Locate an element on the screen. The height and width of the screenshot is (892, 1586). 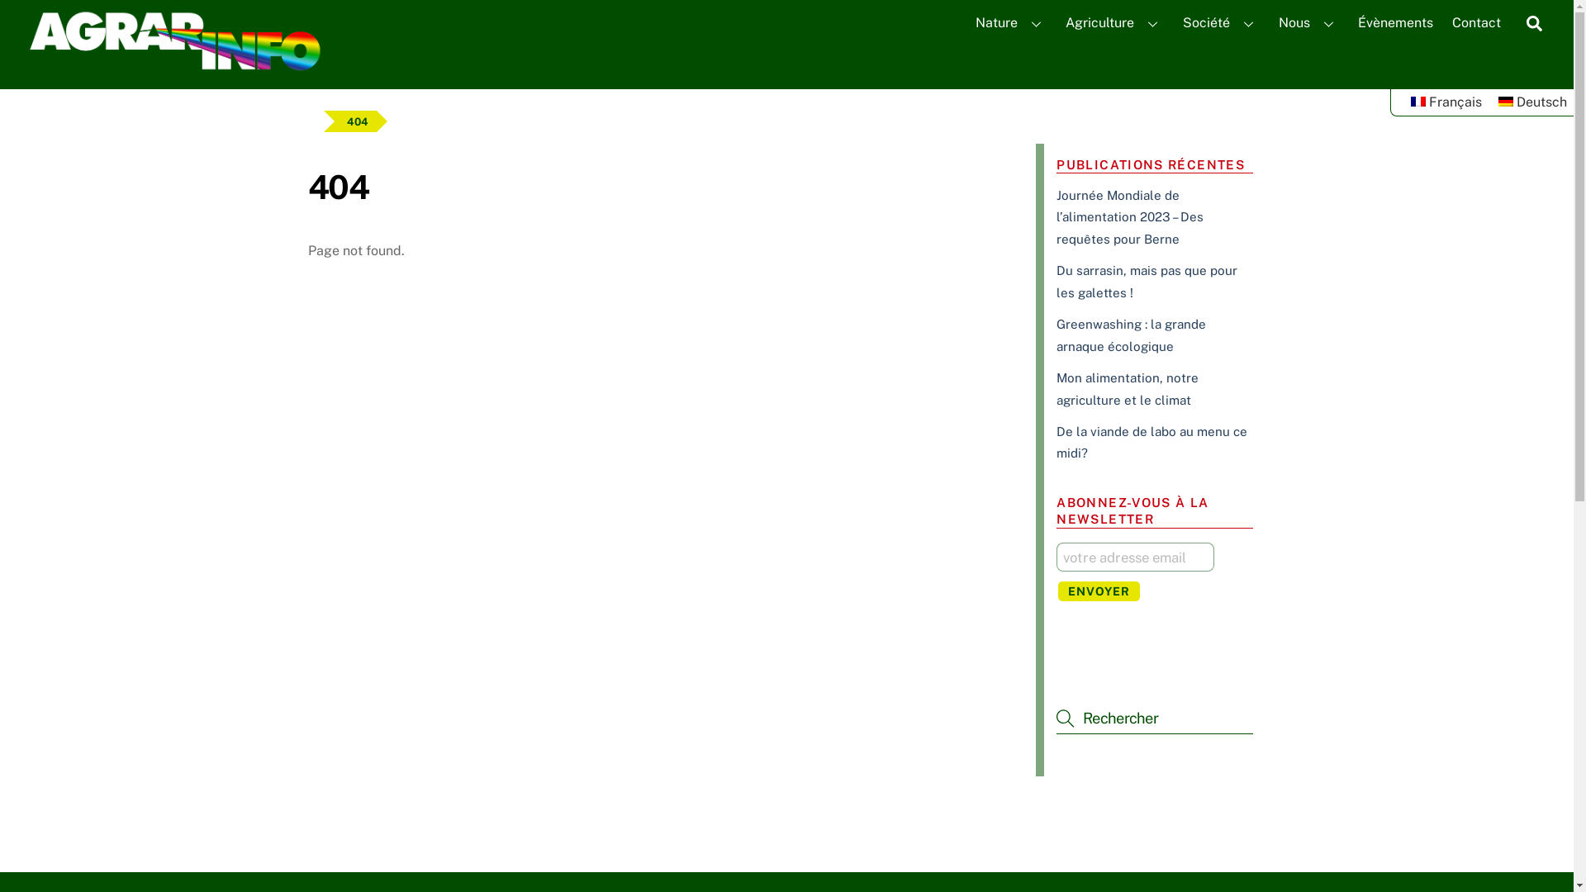
De la viande de labo au menu ce midi? is located at coordinates (1152, 443).